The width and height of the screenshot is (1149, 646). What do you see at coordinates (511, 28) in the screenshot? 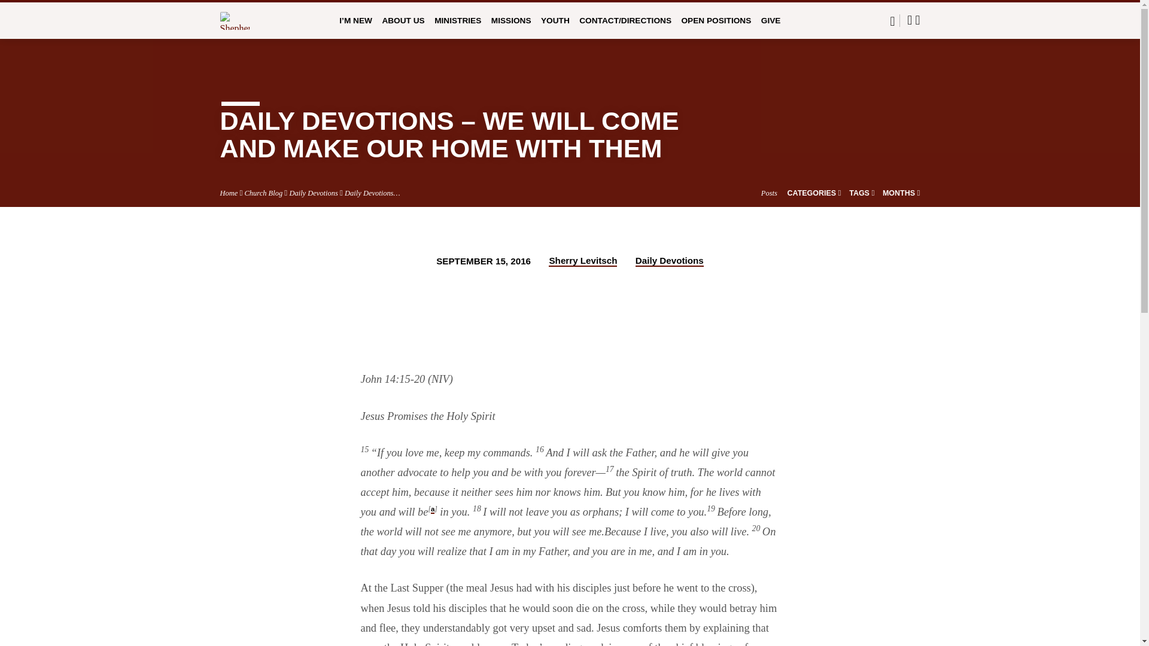
I see `MISSIONS` at bounding box center [511, 28].